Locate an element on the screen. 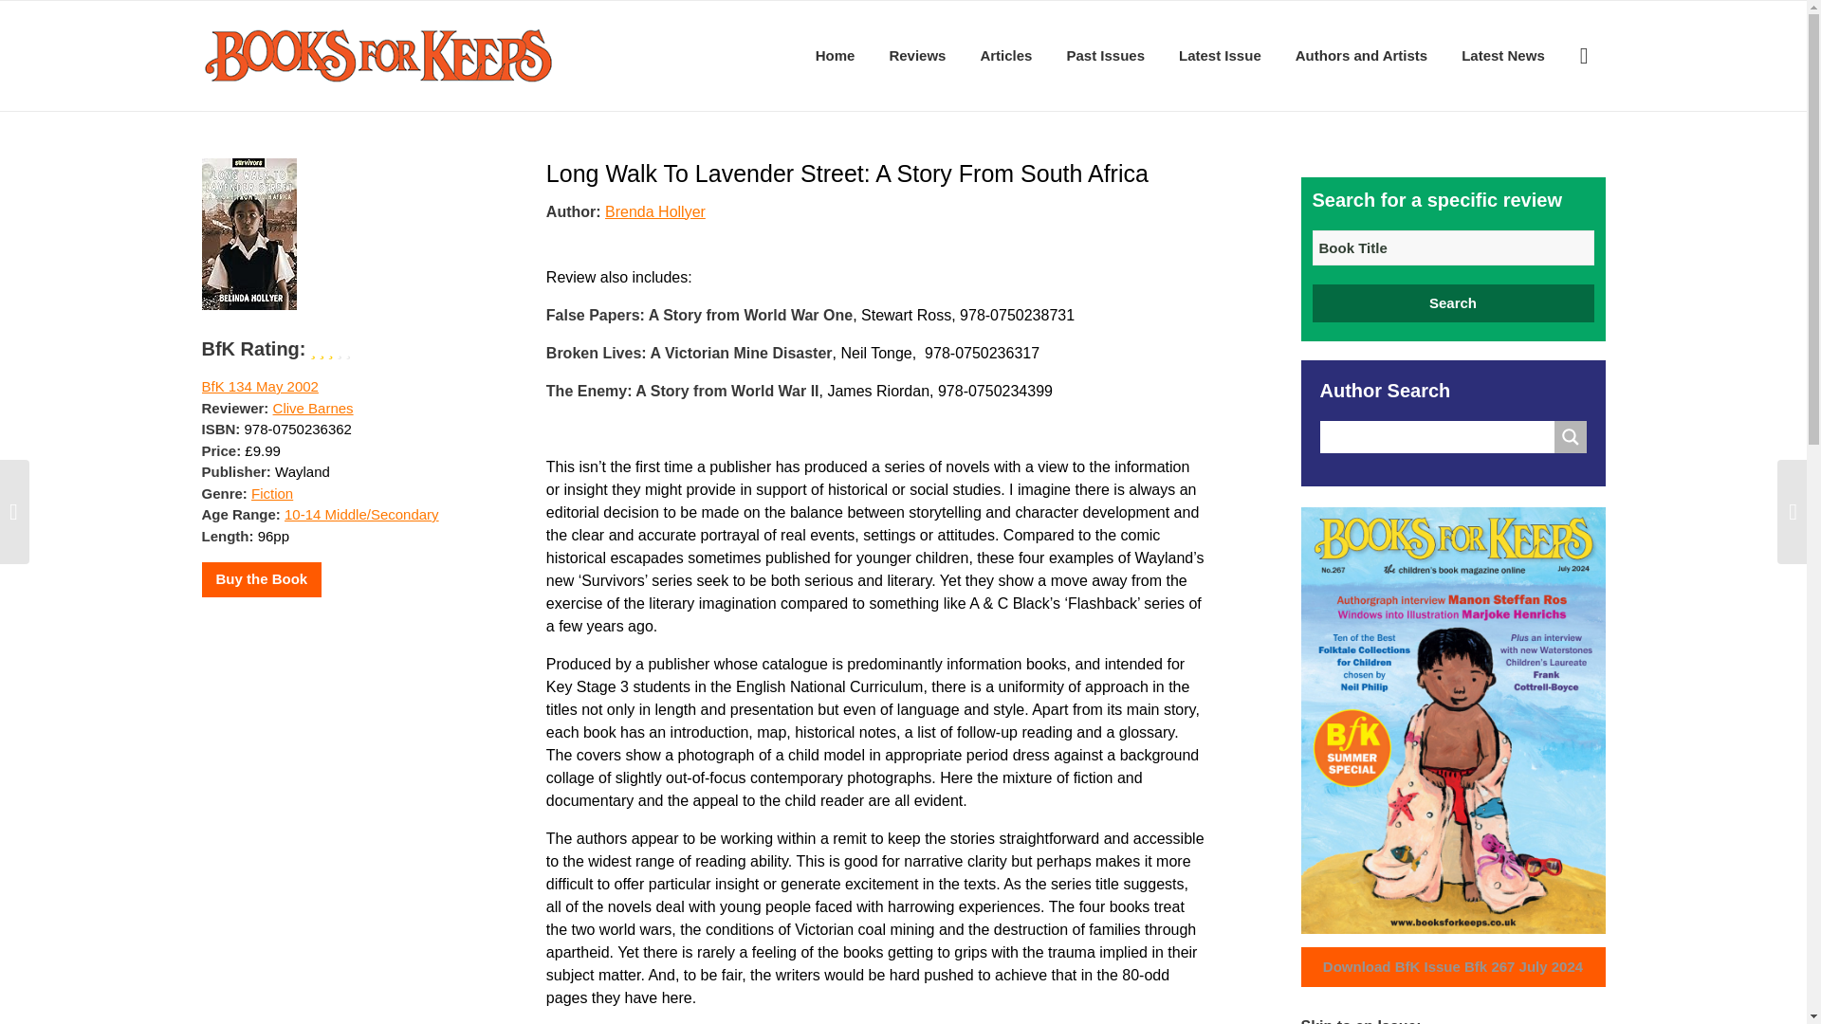 The height and width of the screenshot is (1024, 1821). Buy the Book is located at coordinates (261, 578).